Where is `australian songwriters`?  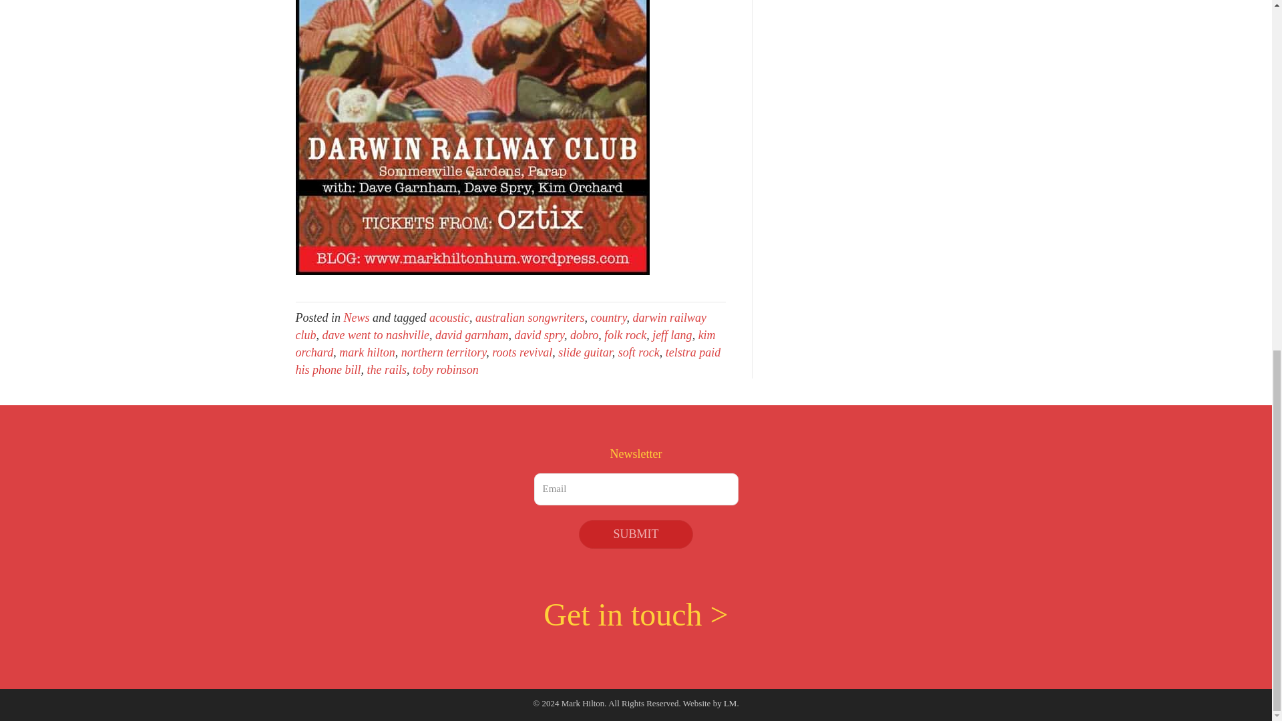
australian songwriters is located at coordinates (530, 318).